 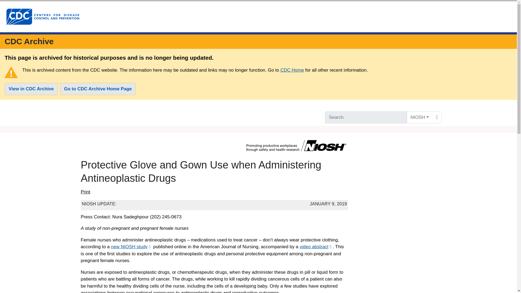 I want to click on CDC Archive, so click(x=29, y=41).